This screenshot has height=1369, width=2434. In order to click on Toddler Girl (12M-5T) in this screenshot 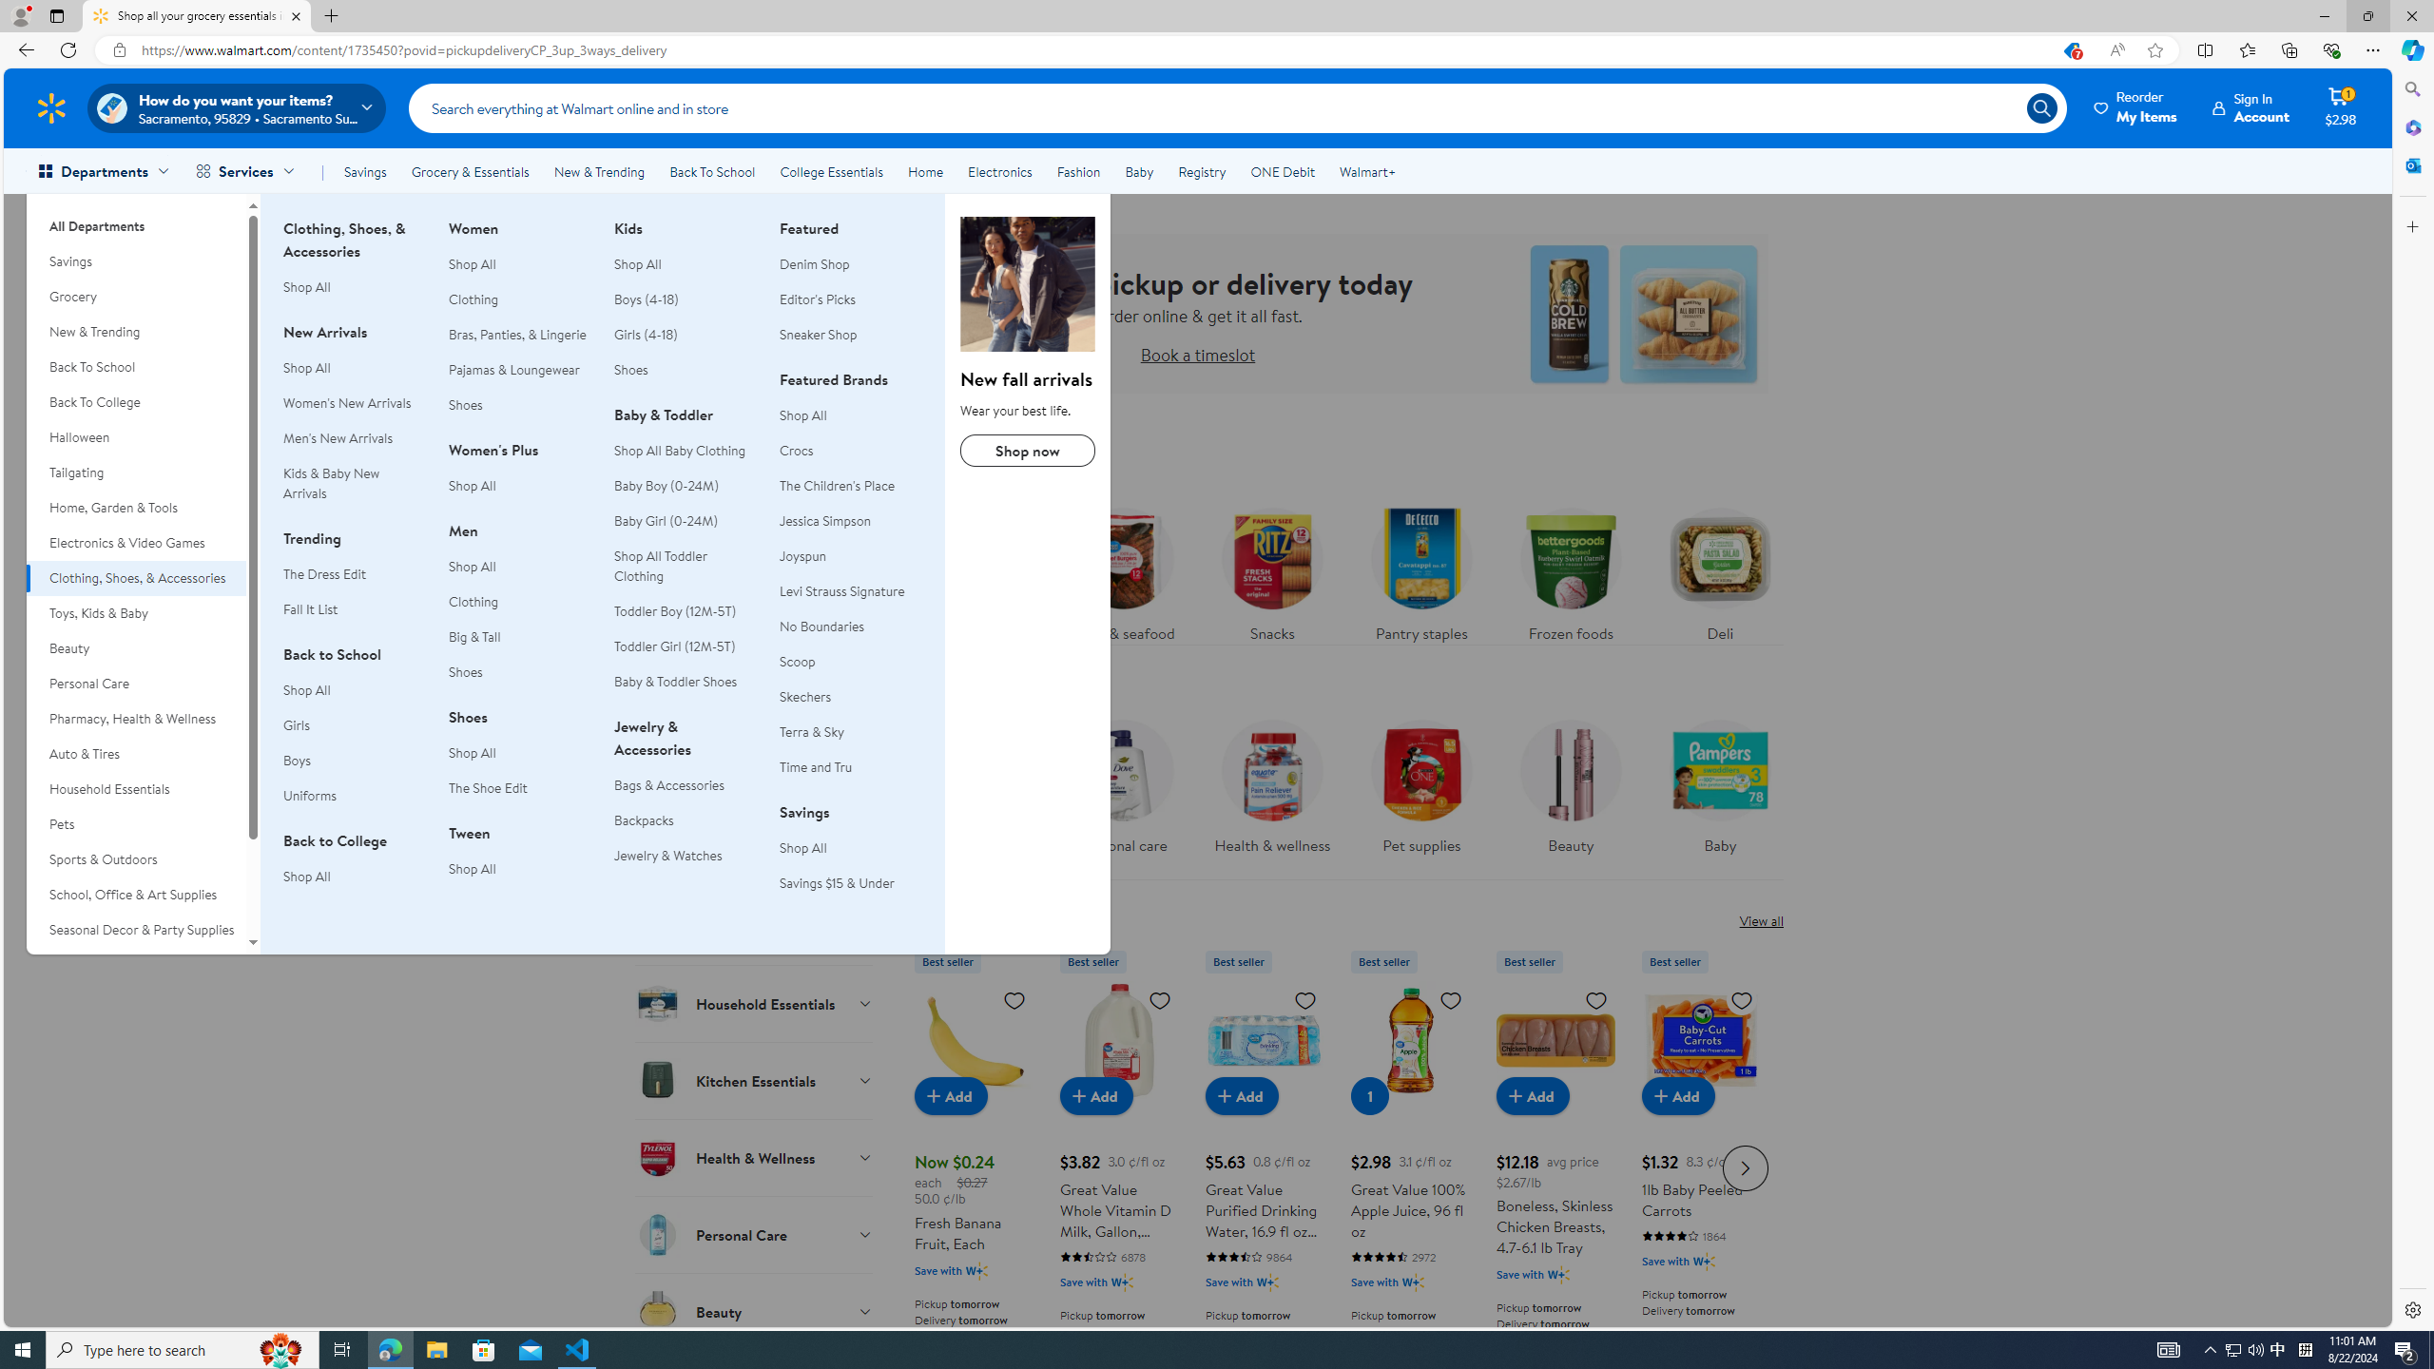, I will do `click(674, 646)`.